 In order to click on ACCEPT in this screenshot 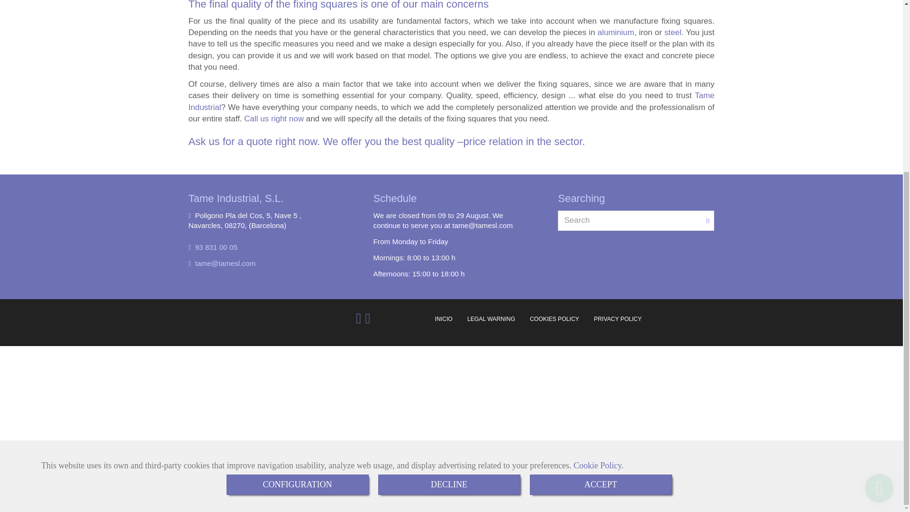, I will do `click(601, 230)`.